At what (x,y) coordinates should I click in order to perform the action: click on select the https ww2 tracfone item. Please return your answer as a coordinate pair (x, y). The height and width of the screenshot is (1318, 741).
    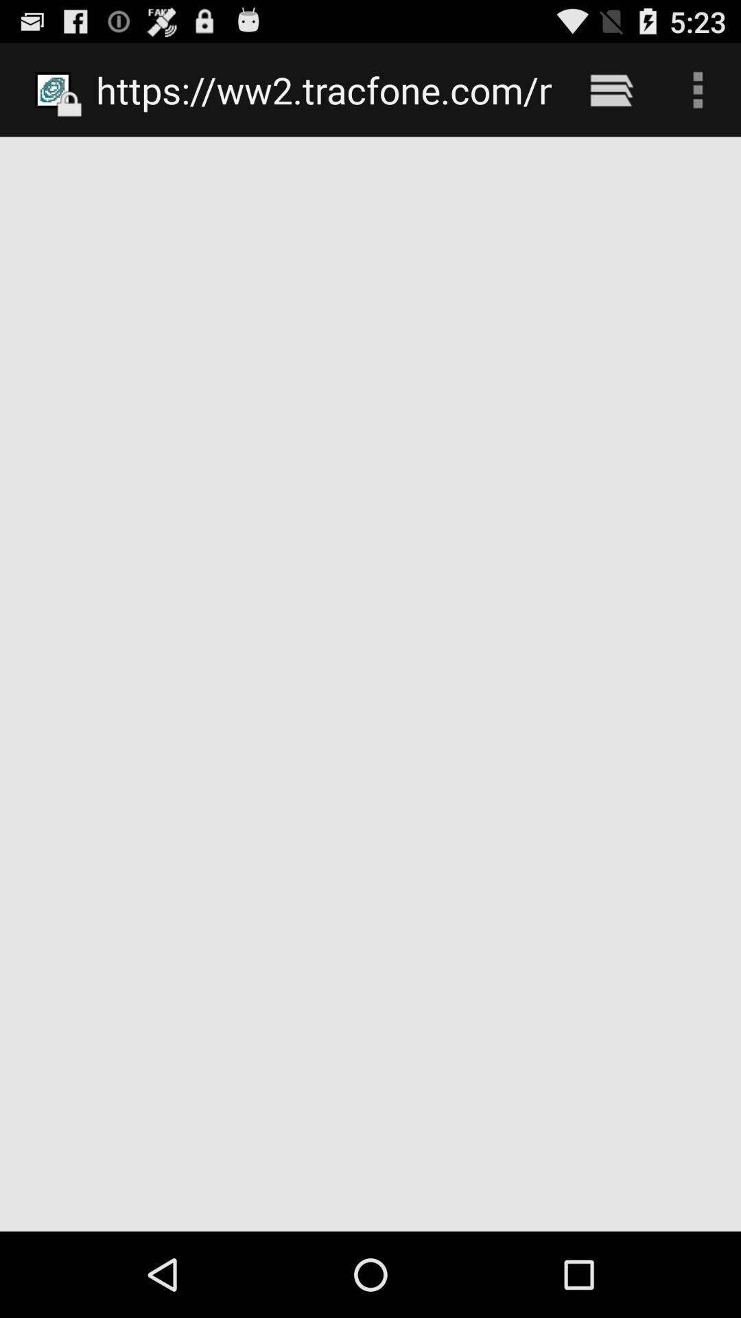
    Looking at the image, I should click on (324, 89).